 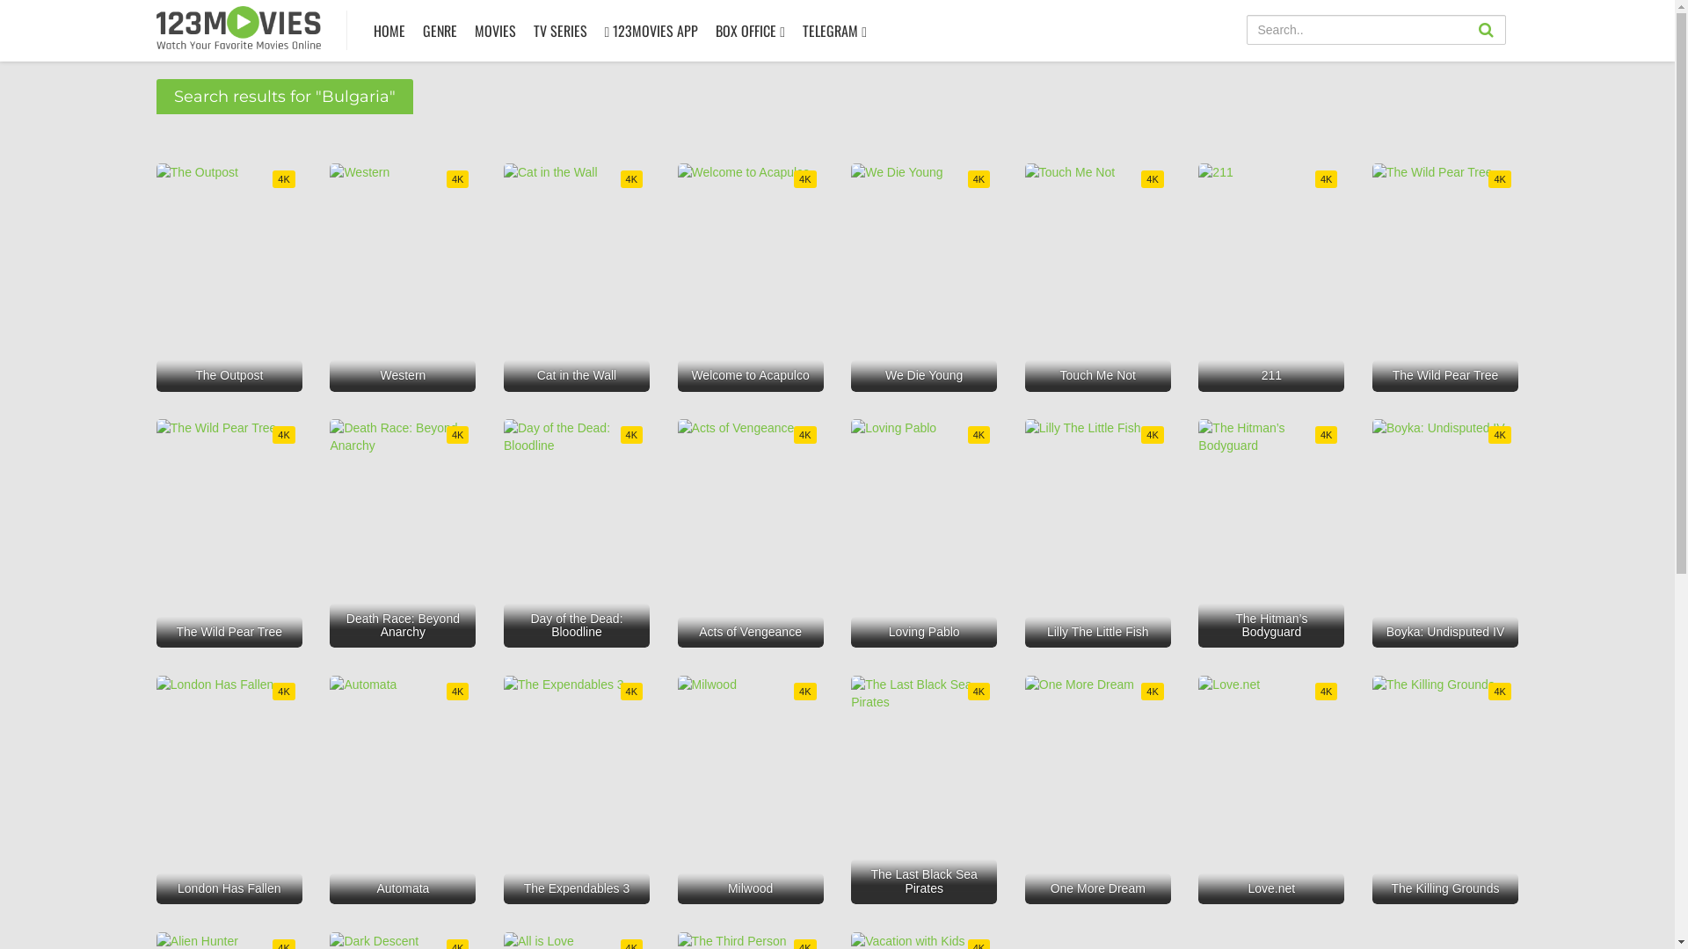 I want to click on 4K
Lilly The Little Fish, so click(x=1098, y=533).